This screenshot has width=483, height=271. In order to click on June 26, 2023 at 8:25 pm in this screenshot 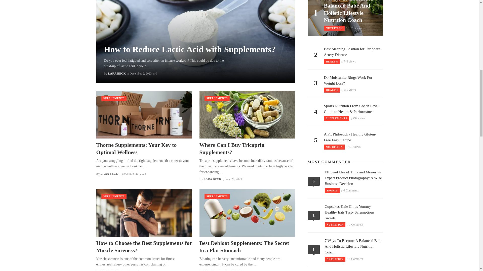, I will do `click(129, 270)`.